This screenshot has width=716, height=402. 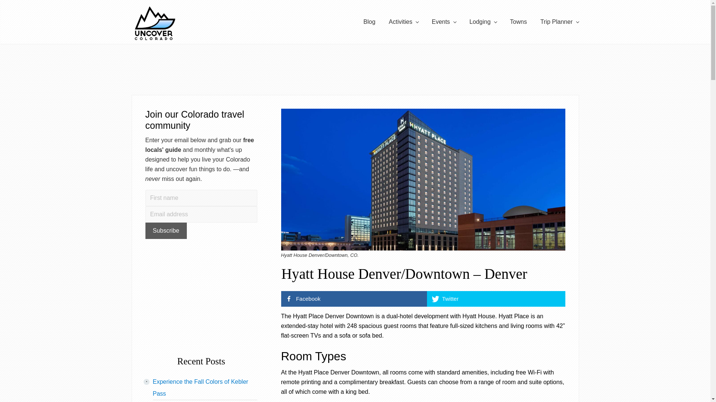 What do you see at coordinates (369, 22) in the screenshot?
I see `Blog` at bounding box center [369, 22].